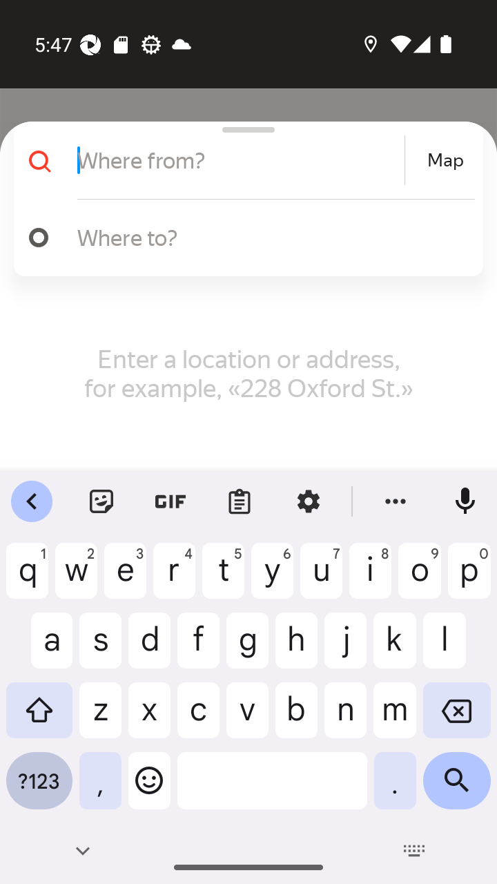 Image resolution: width=497 pixels, height=884 pixels. What do you see at coordinates (445, 160) in the screenshot?
I see `Map` at bounding box center [445, 160].